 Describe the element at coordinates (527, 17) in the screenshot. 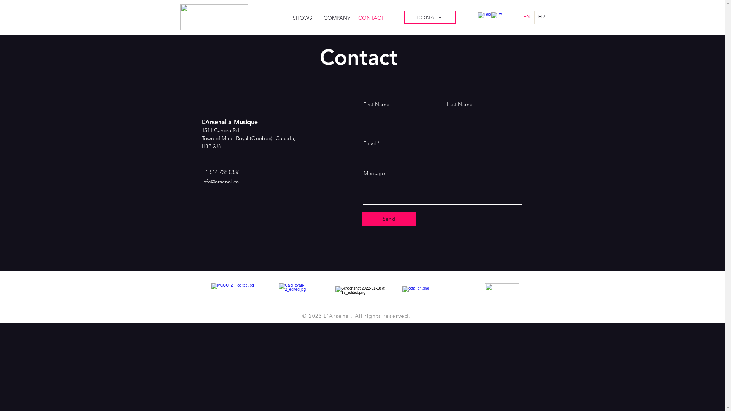

I see `EN` at that location.